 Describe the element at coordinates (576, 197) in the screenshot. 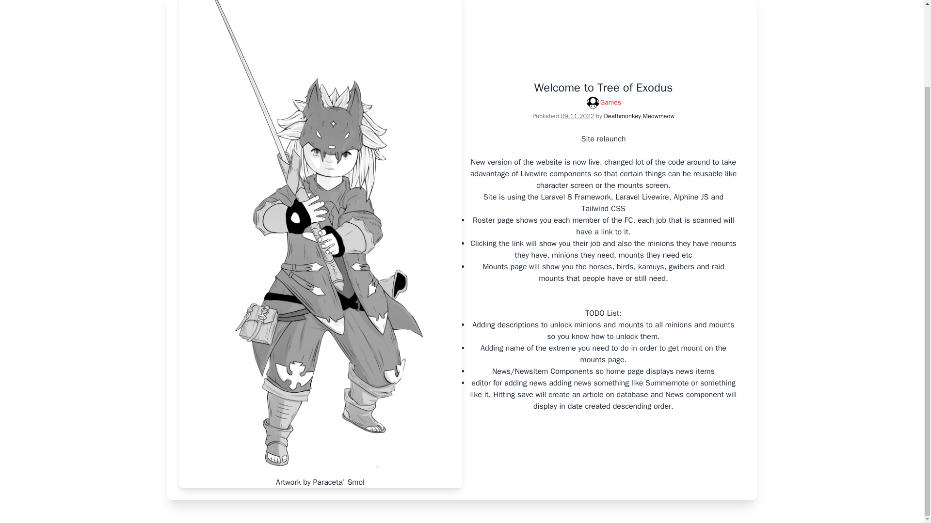

I see `Laravel 8 Framework` at that location.